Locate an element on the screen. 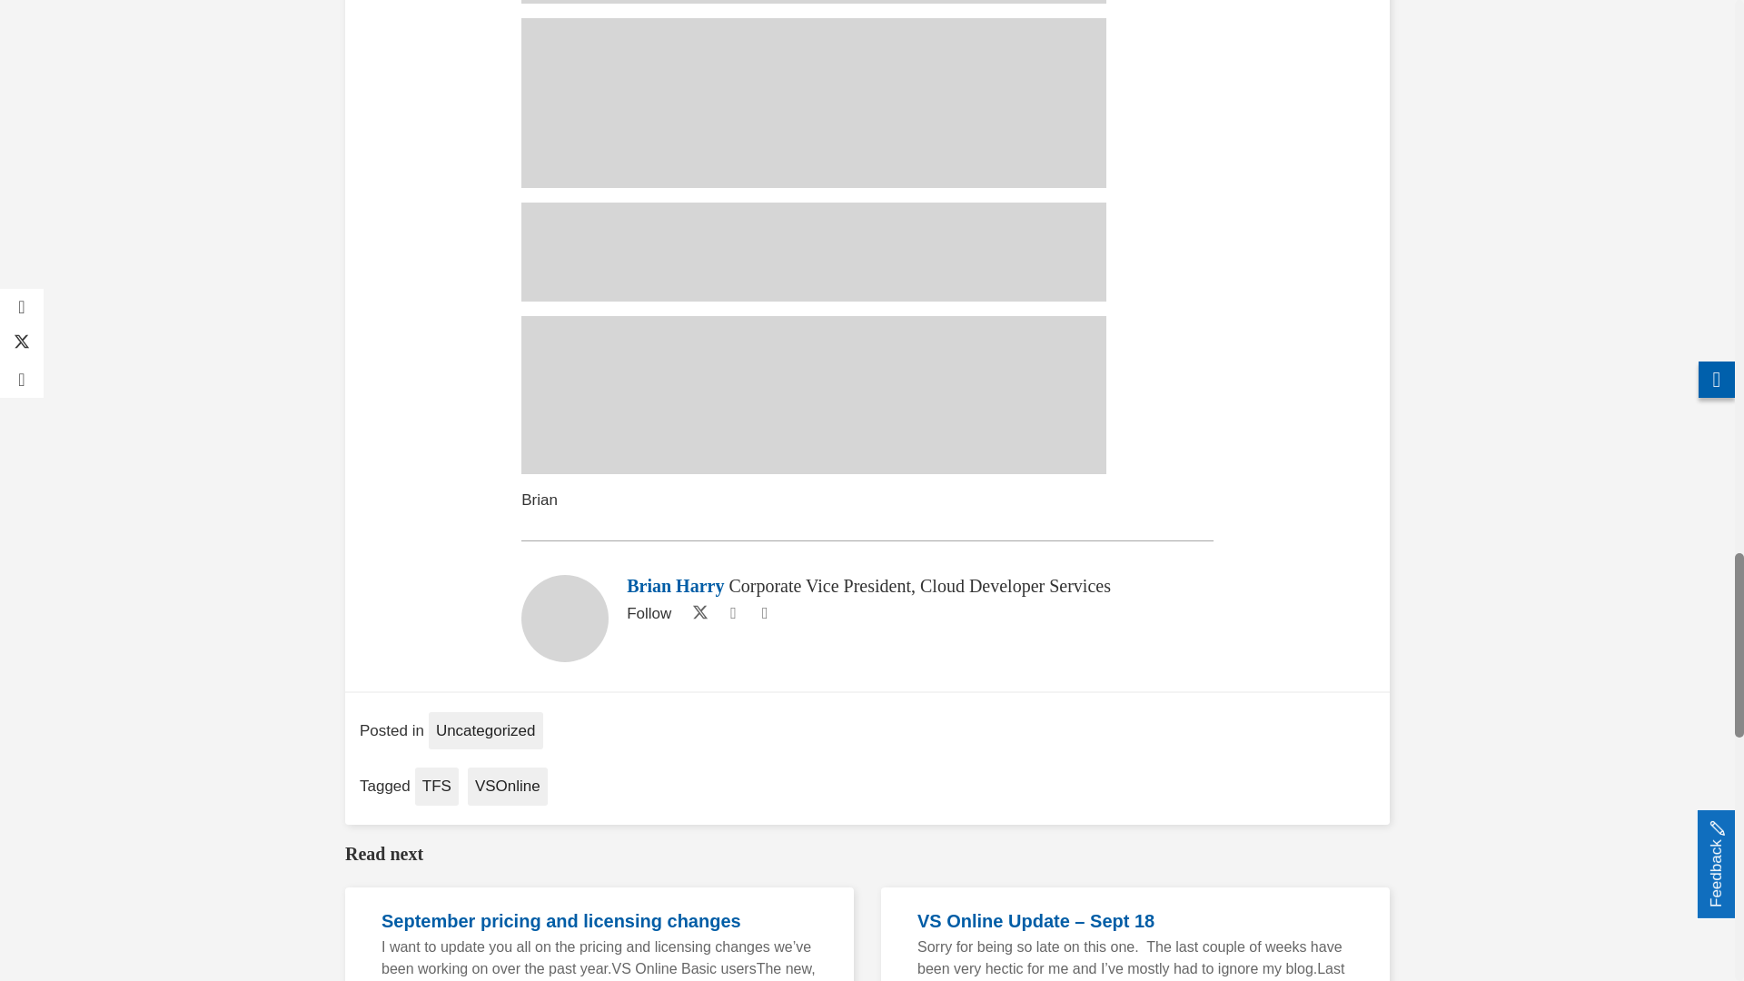 The width and height of the screenshot is (1744, 981). RSS Feed is located at coordinates (765, 614).